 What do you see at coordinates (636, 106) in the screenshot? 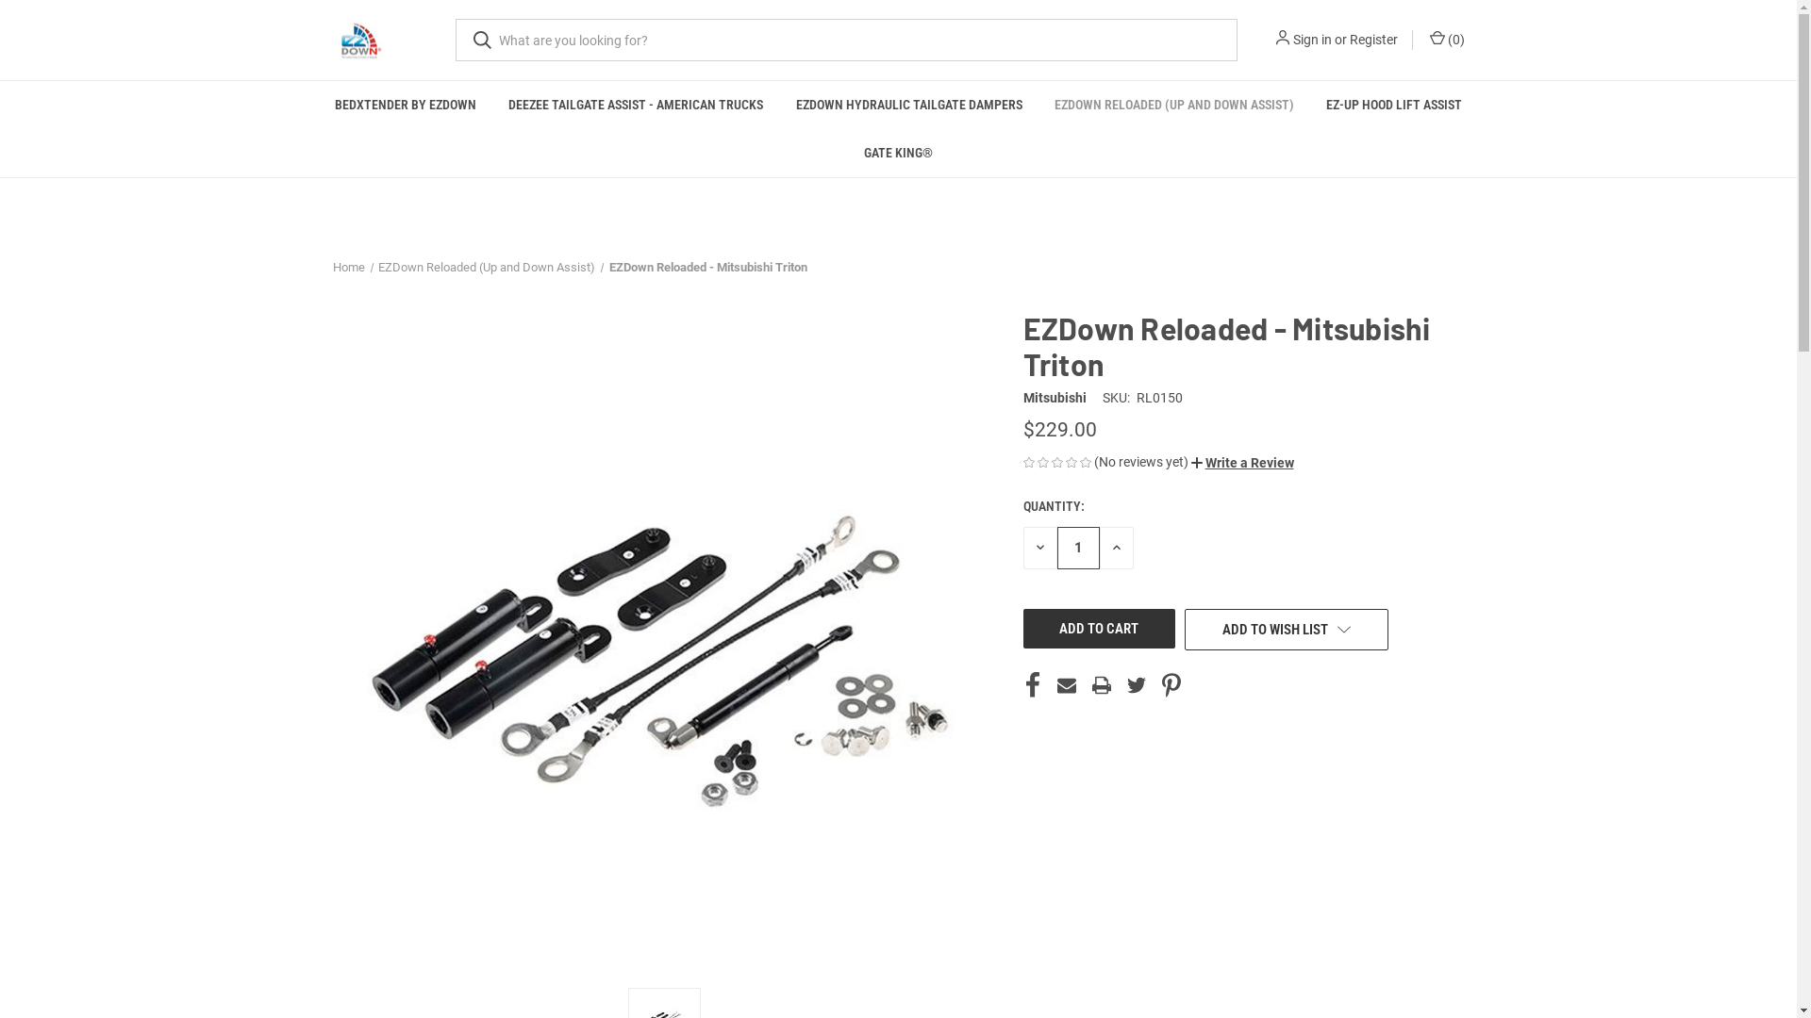
I see `DEEZEE TAILGATE ASSIST - AMERICAN TRUCKS` at bounding box center [636, 106].